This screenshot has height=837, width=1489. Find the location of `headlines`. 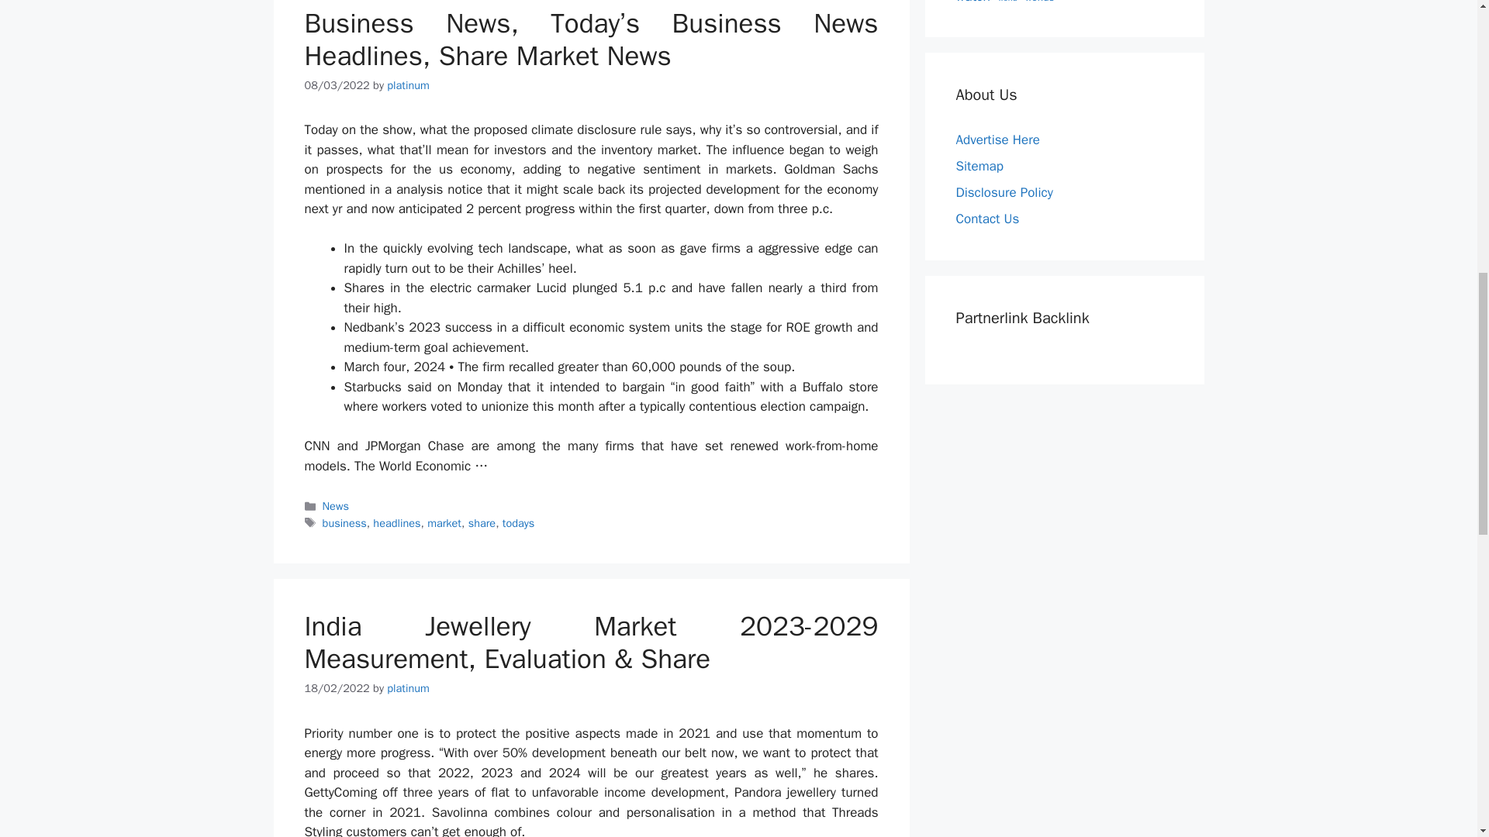

headlines is located at coordinates (396, 522).